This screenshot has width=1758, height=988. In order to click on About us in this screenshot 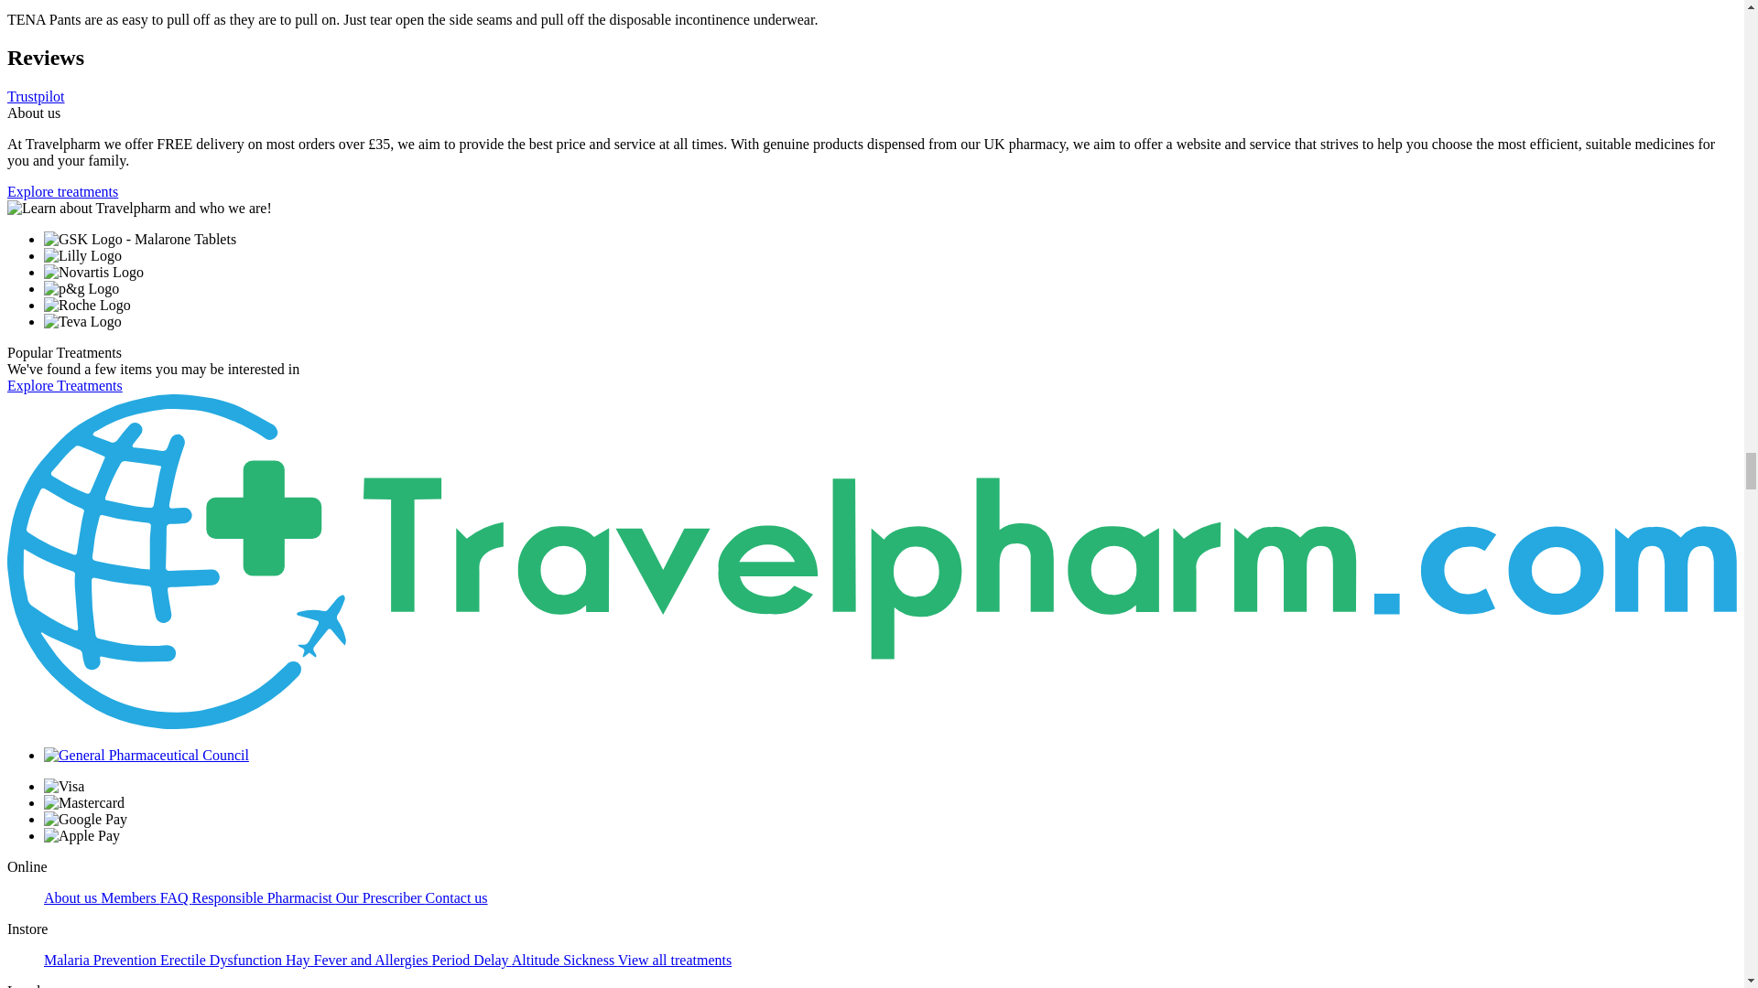, I will do `click(71, 898)`.